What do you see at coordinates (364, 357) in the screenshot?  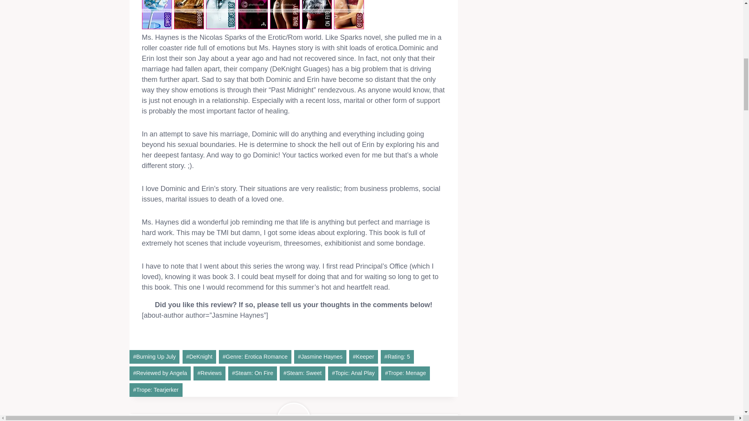 I see `Keeper` at bounding box center [364, 357].